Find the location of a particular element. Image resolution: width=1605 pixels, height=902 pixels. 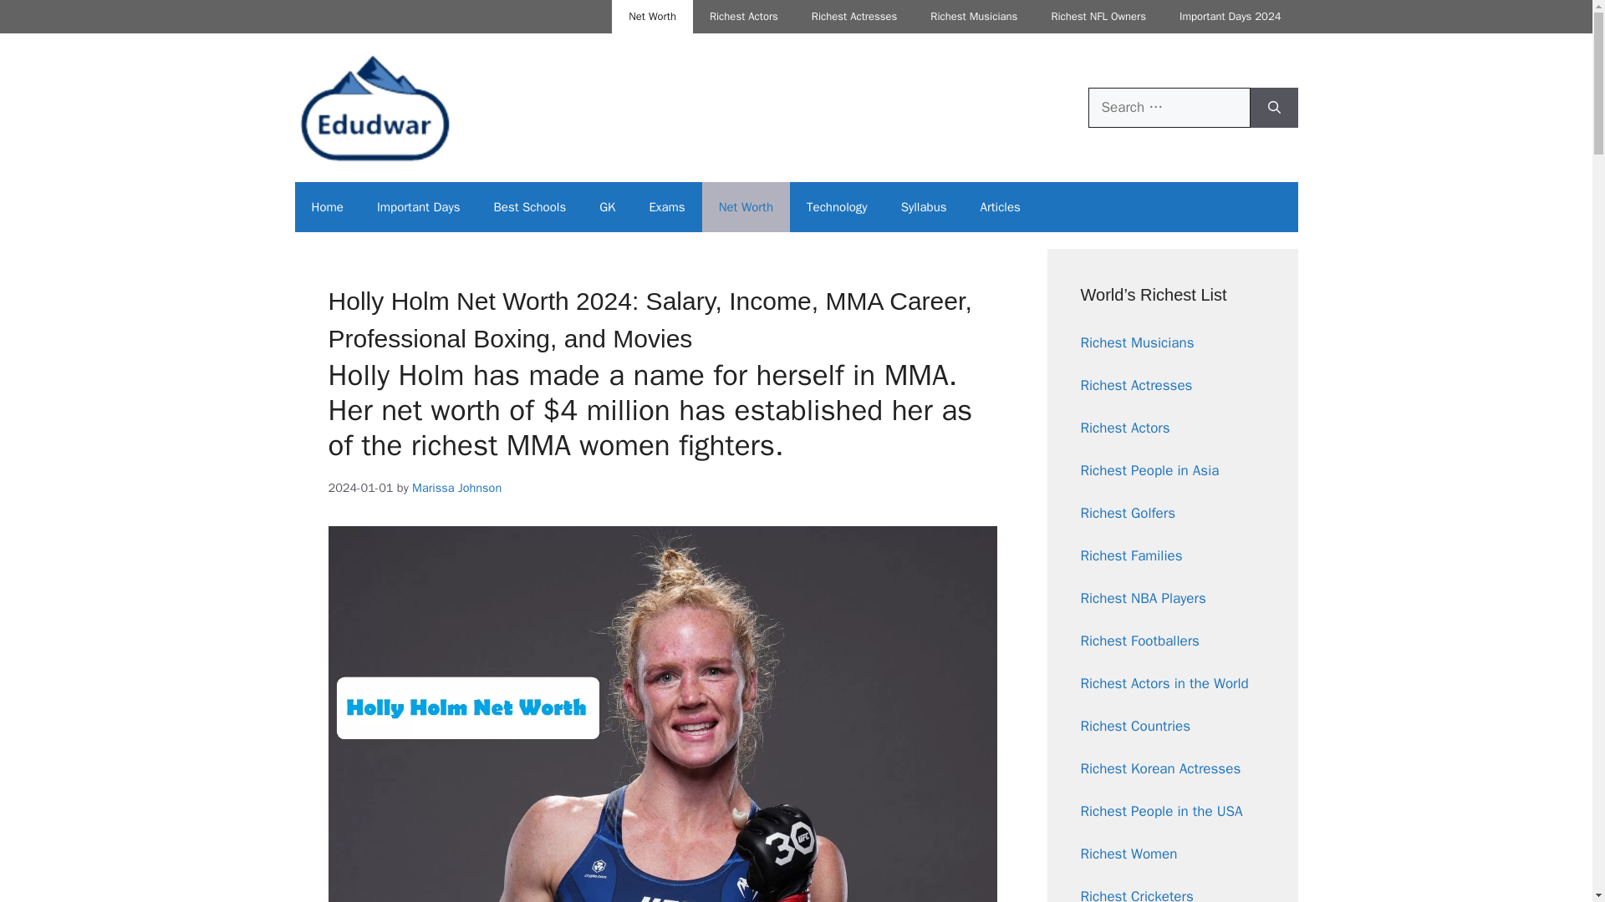

Technology is located at coordinates (836, 207).